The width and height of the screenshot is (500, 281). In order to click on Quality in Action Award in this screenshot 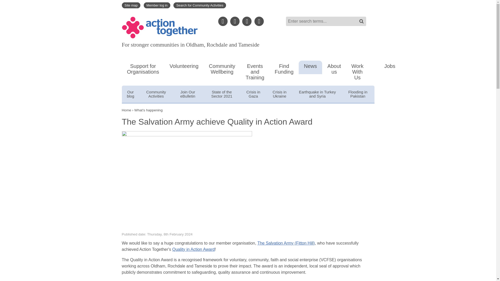, I will do `click(194, 249)`.